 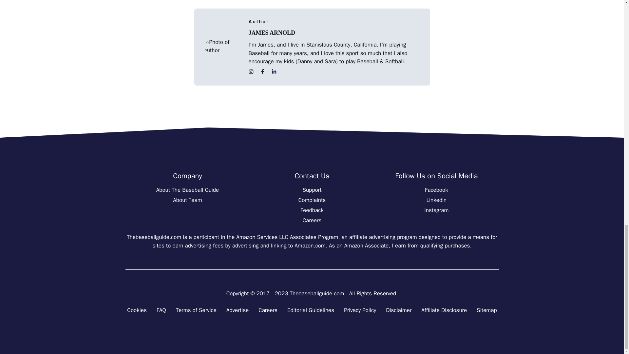 What do you see at coordinates (196, 310) in the screenshot?
I see `Terms of Service` at bounding box center [196, 310].